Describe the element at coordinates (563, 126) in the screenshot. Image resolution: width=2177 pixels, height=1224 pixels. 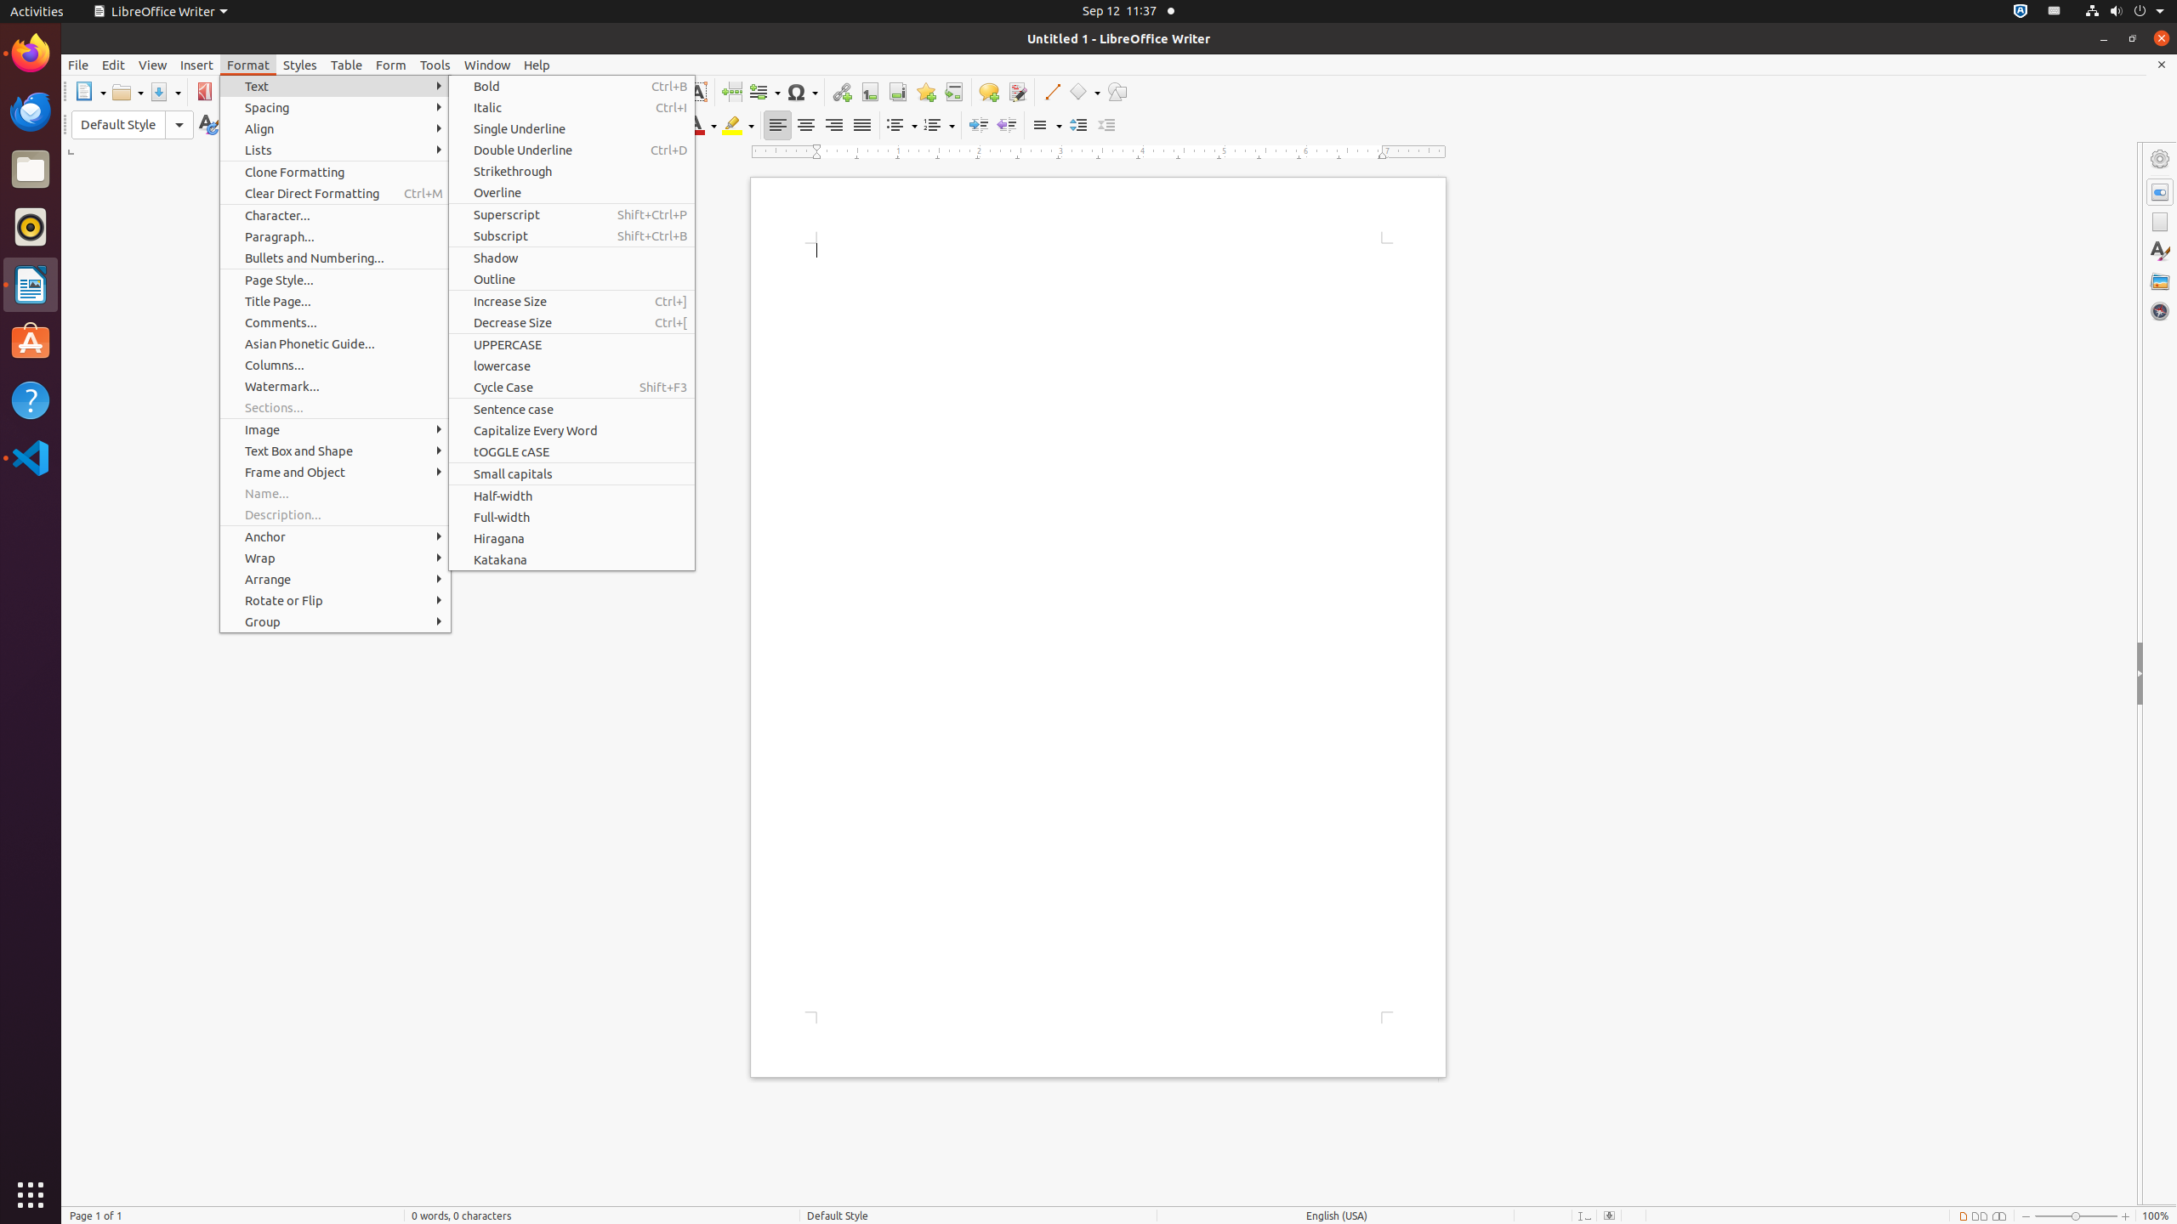
I see `Strikethrough` at that location.